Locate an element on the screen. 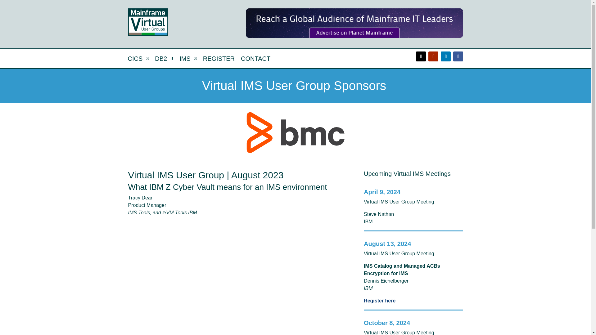  IMS is located at coordinates (188, 60).